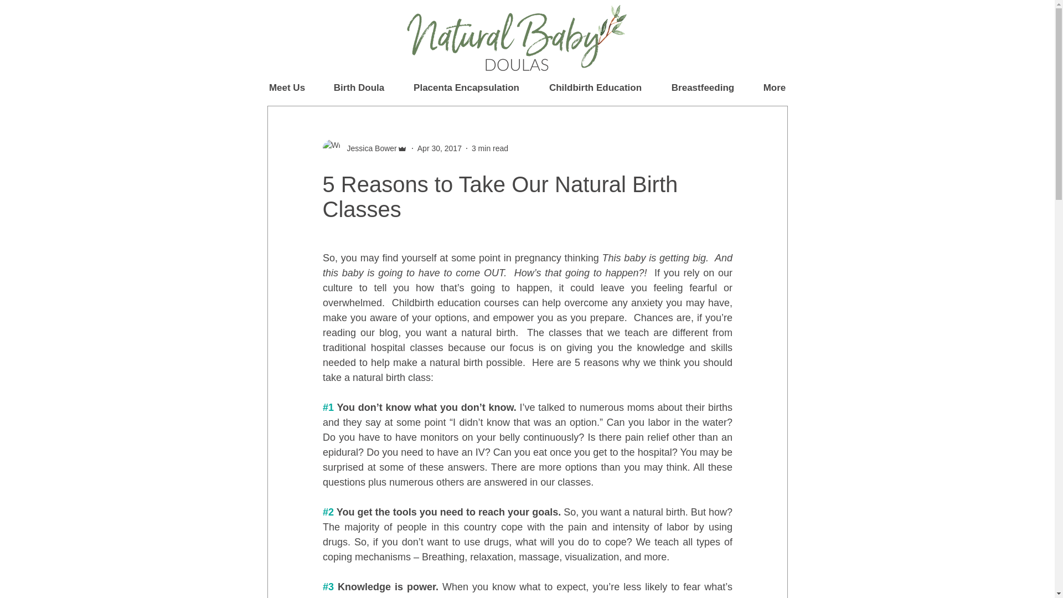 The height and width of the screenshot is (598, 1063). I want to click on Apr 30, 2017, so click(440, 148).